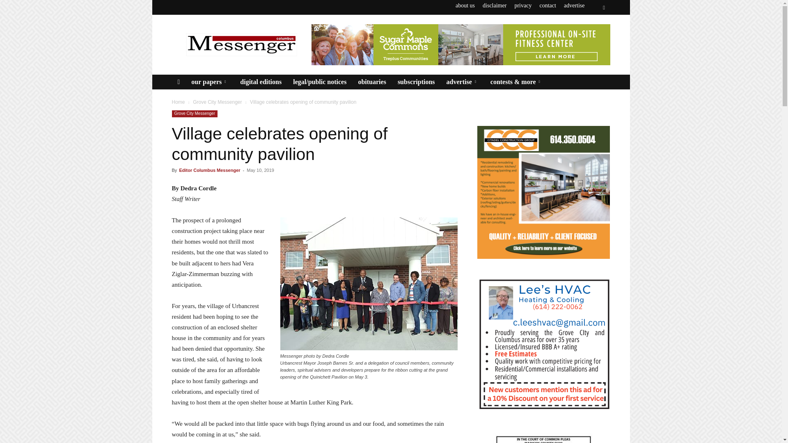  I want to click on disclaimer, so click(494, 5).